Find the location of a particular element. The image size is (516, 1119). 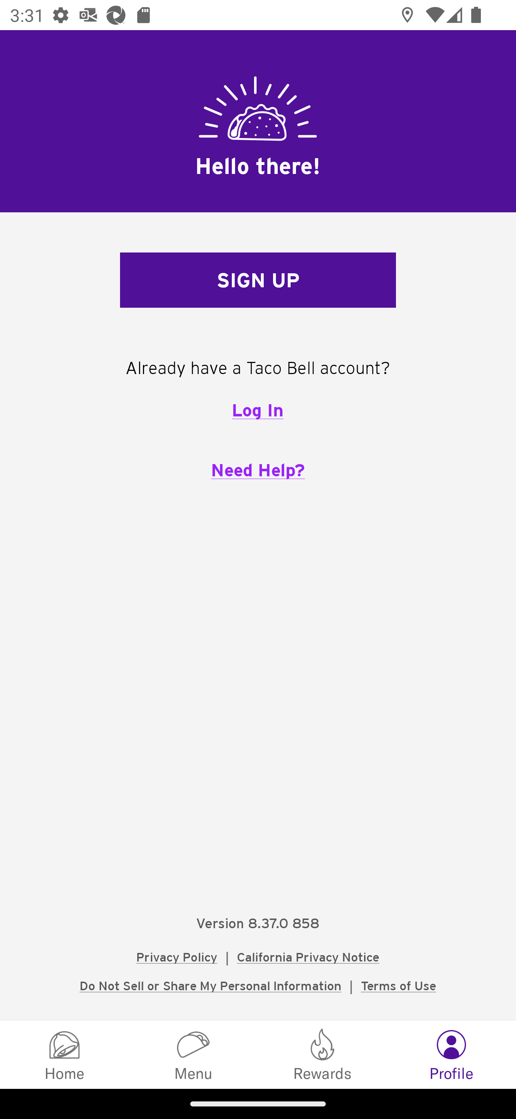

Home is located at coordinates (64, 1054).